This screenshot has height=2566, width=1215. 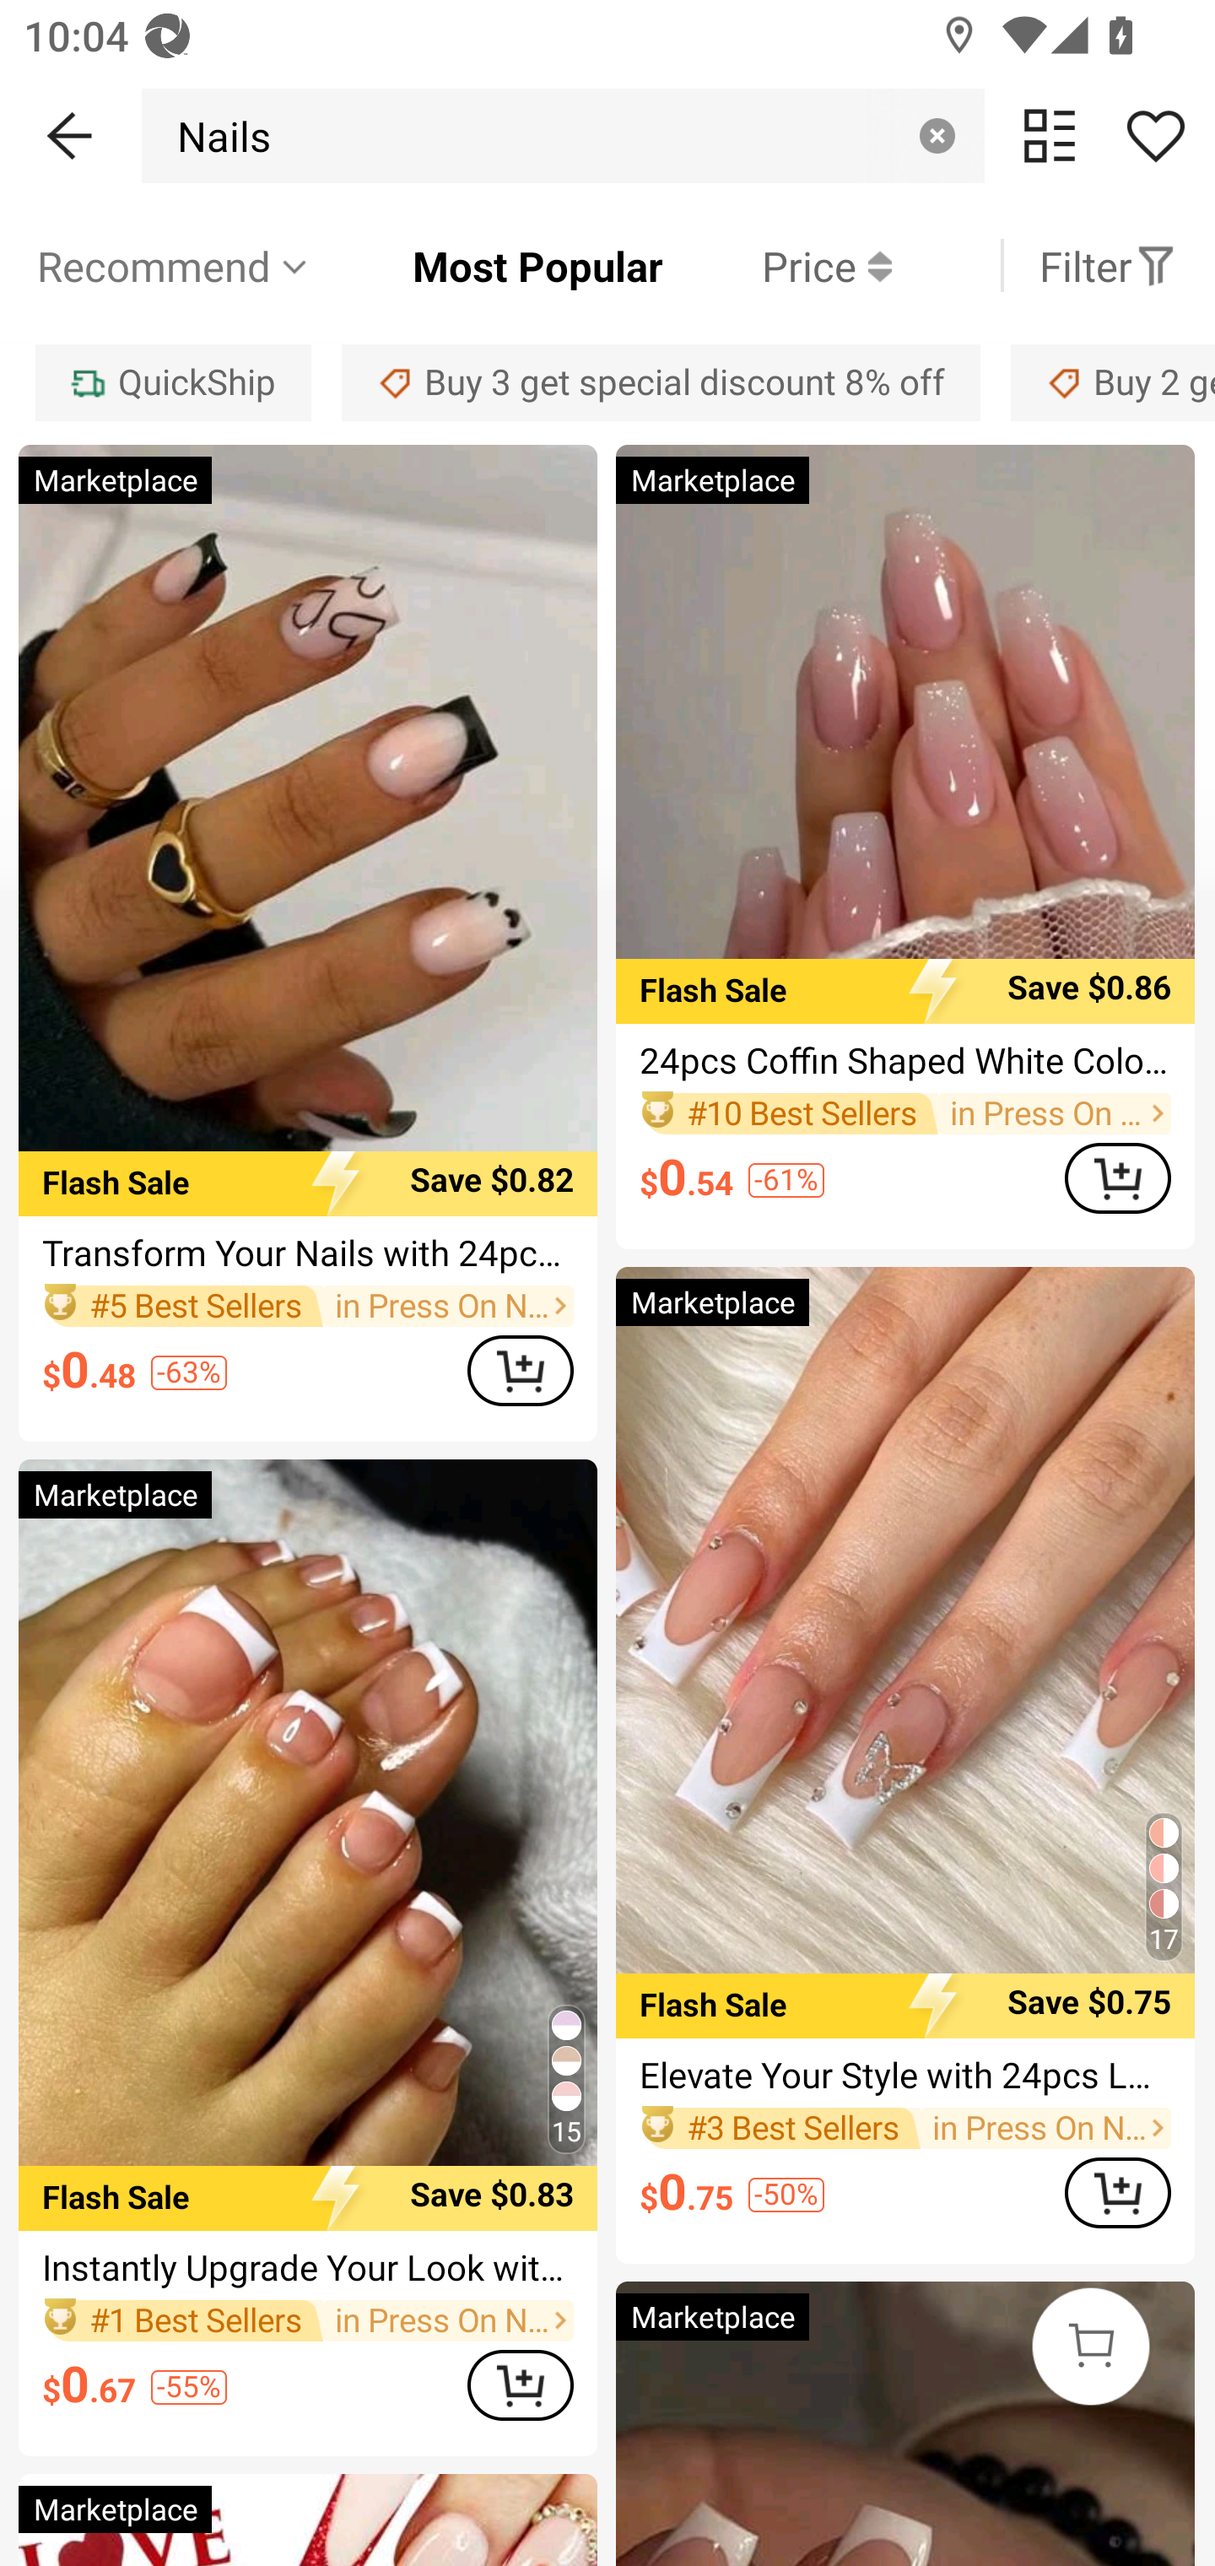 What do you see at coordinates (307, 2320) in the screenshot?
I see `#1 Best Sellers in Press On Nails` at bounding box center [307, 2320].